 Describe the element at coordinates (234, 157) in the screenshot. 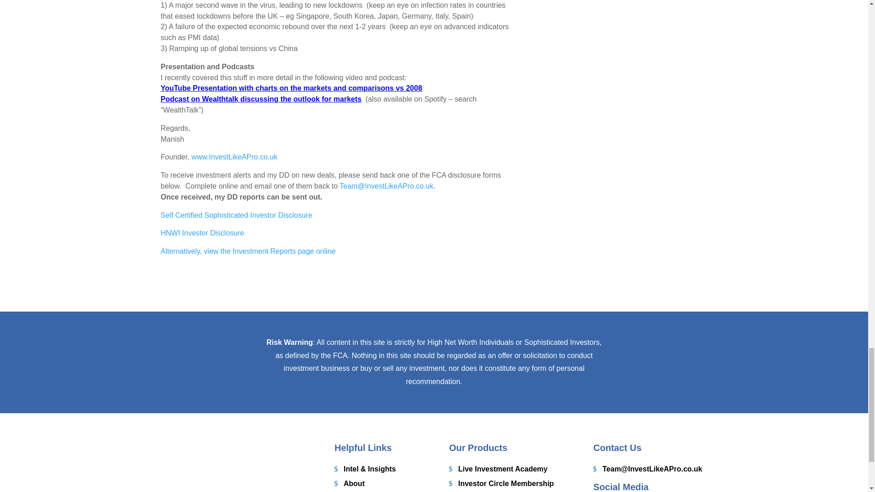

I see `www.InvestLikeAPro.co.uk` at that location.